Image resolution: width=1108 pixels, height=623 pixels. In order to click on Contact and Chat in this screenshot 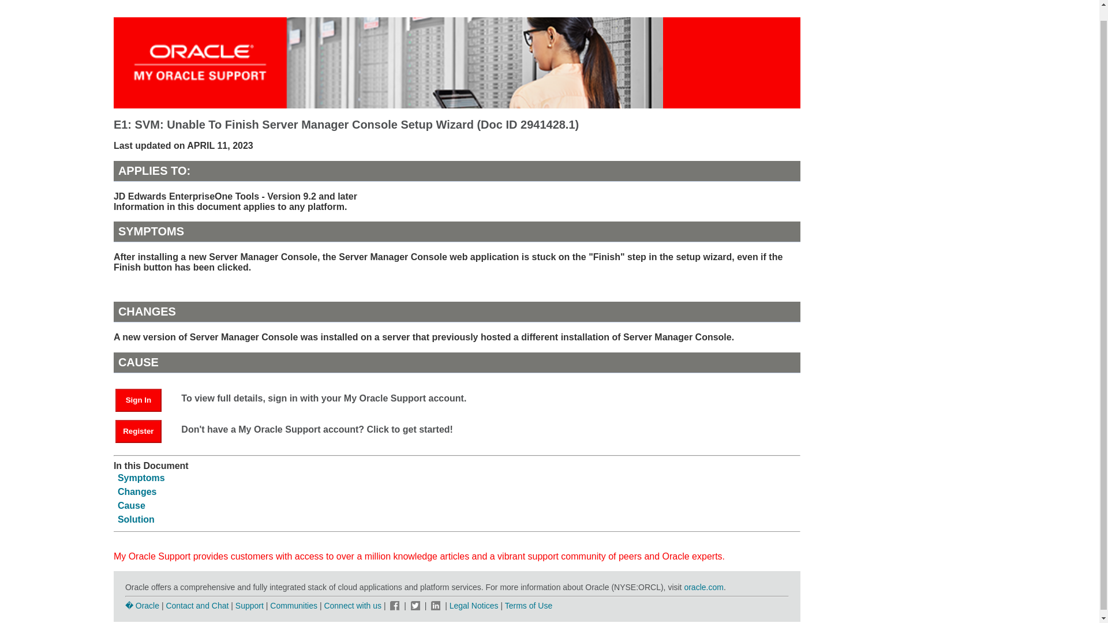, I will do `click(196, 606)`.